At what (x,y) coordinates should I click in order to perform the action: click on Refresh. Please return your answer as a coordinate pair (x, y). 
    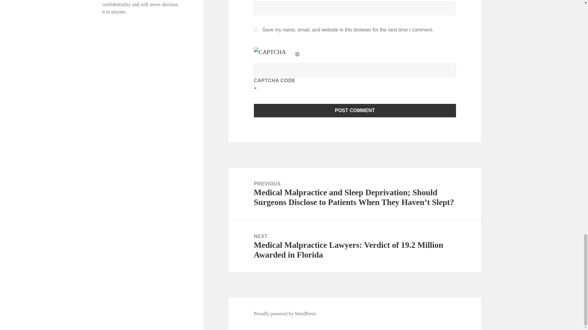
    Looking at the image, I should click on (298, 52).